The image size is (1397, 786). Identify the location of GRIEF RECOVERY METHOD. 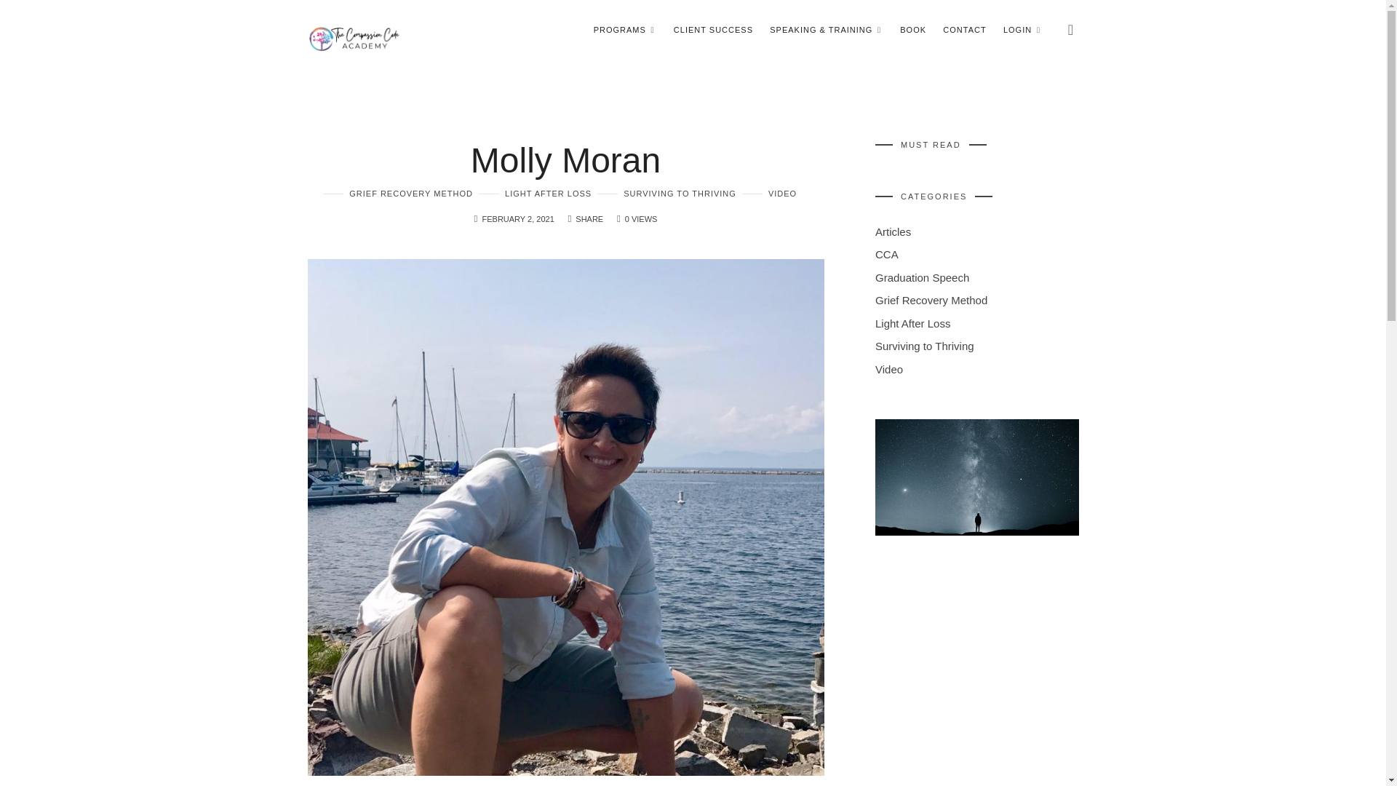
(397, 194).